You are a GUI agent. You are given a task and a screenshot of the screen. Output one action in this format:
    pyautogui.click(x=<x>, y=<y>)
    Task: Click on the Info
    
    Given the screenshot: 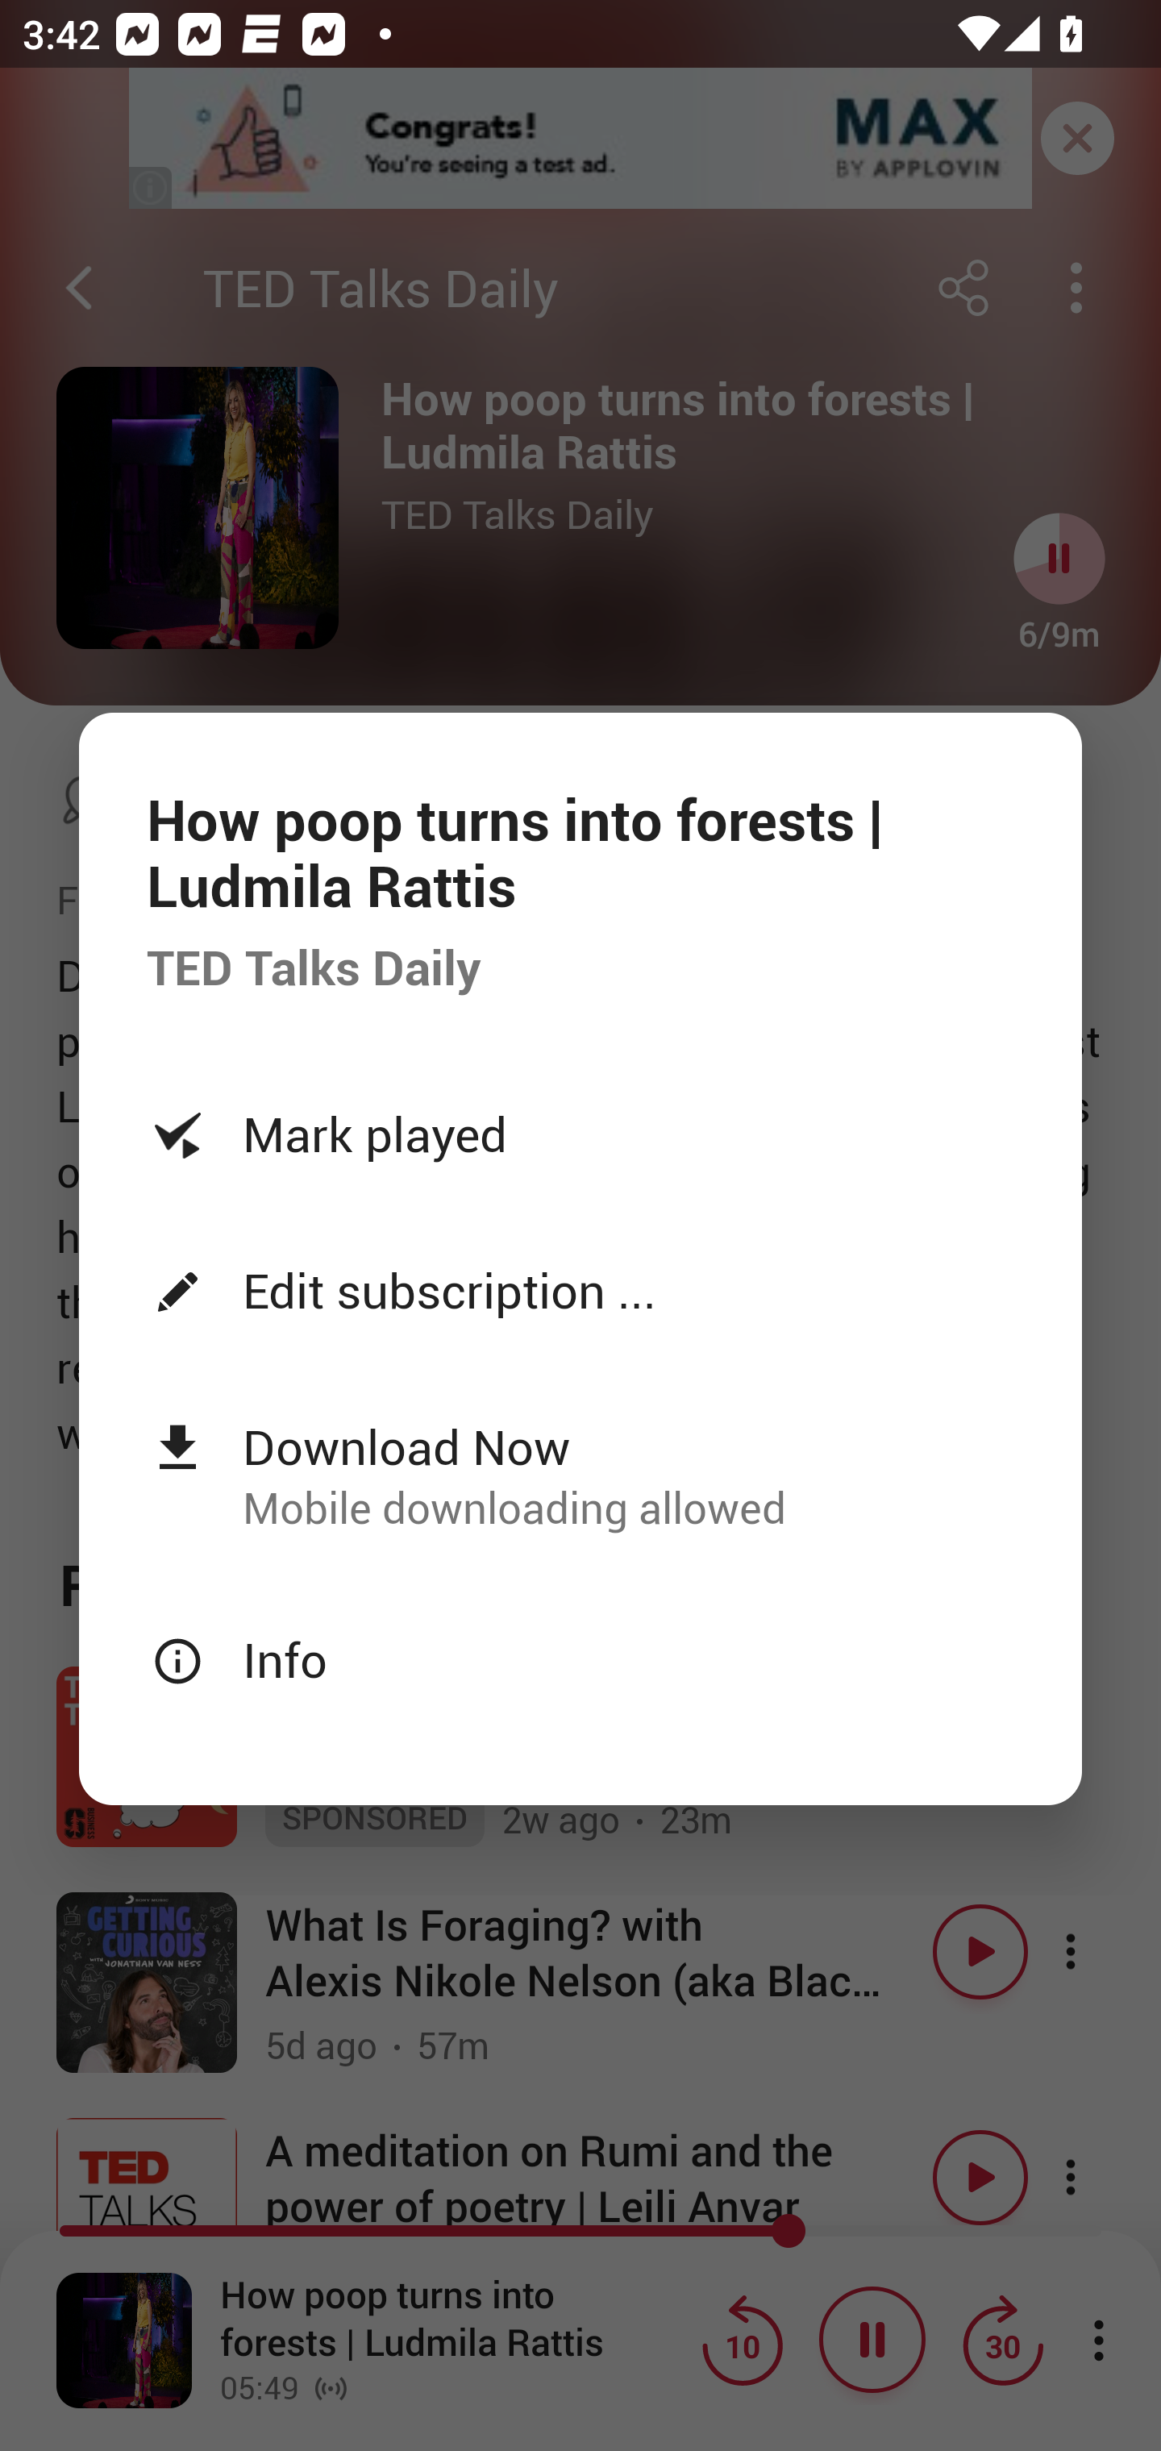 What is the action you would take?
    pyautogui.click(x=580, y=1659)
    